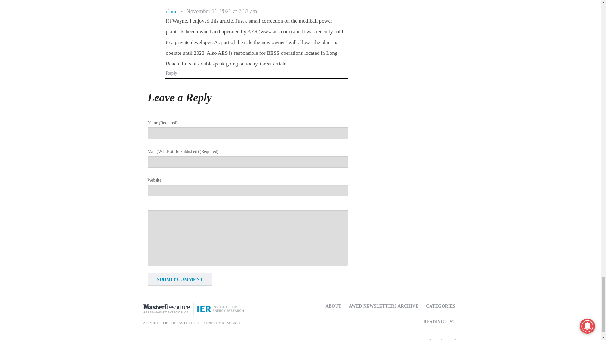 The height and width of the screenshot is (340, 606). What do you see at coordinates (171, 11) in the screenshot?
I see `claire` at bounding box center [171, 11].